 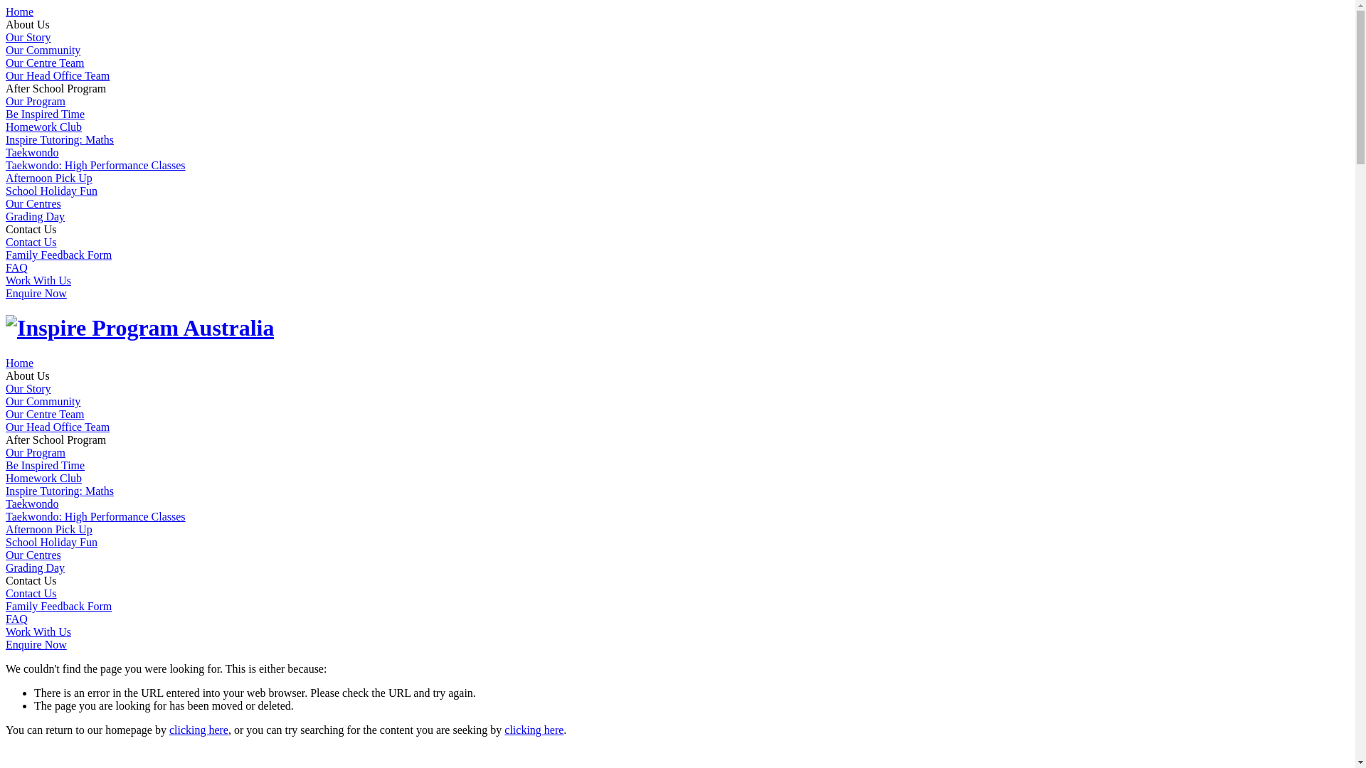 What do you see at coordinates (58, 255) in the screenshot?
I see `Family Feedback Form` at bounding box center [58, 255].